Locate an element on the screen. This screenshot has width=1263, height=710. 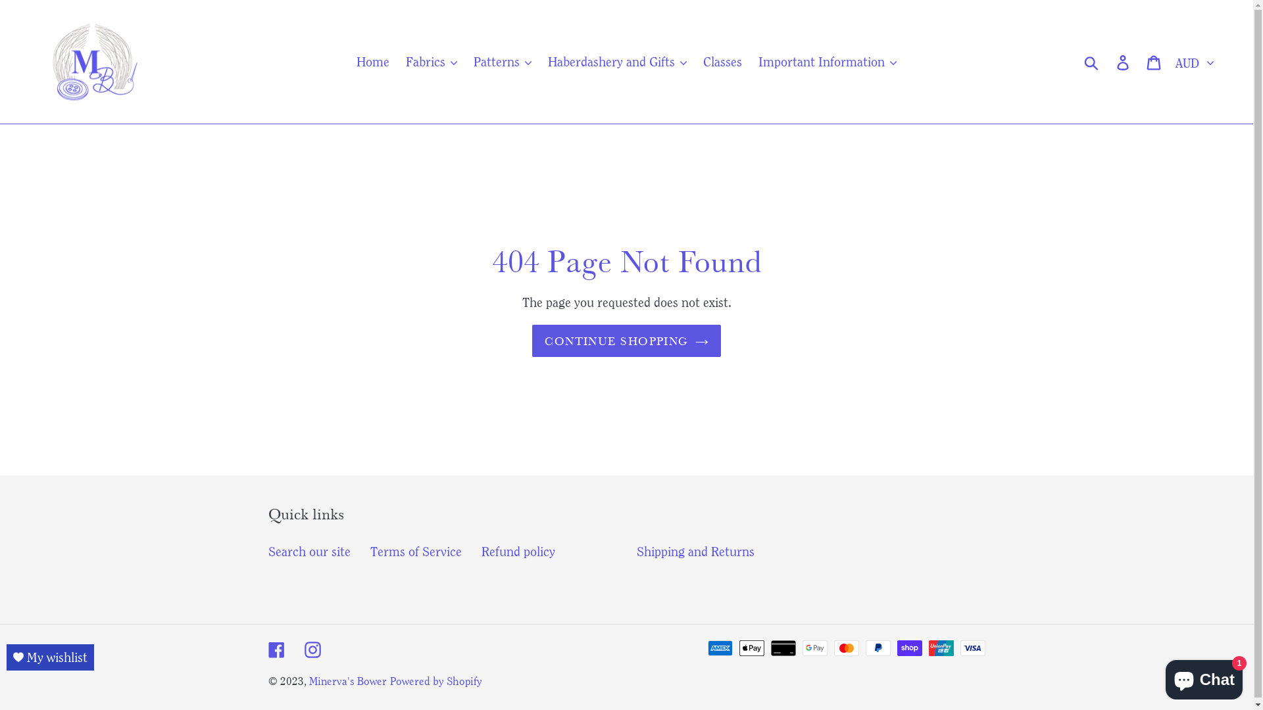
Search our site is located at coordinates (309, 551).